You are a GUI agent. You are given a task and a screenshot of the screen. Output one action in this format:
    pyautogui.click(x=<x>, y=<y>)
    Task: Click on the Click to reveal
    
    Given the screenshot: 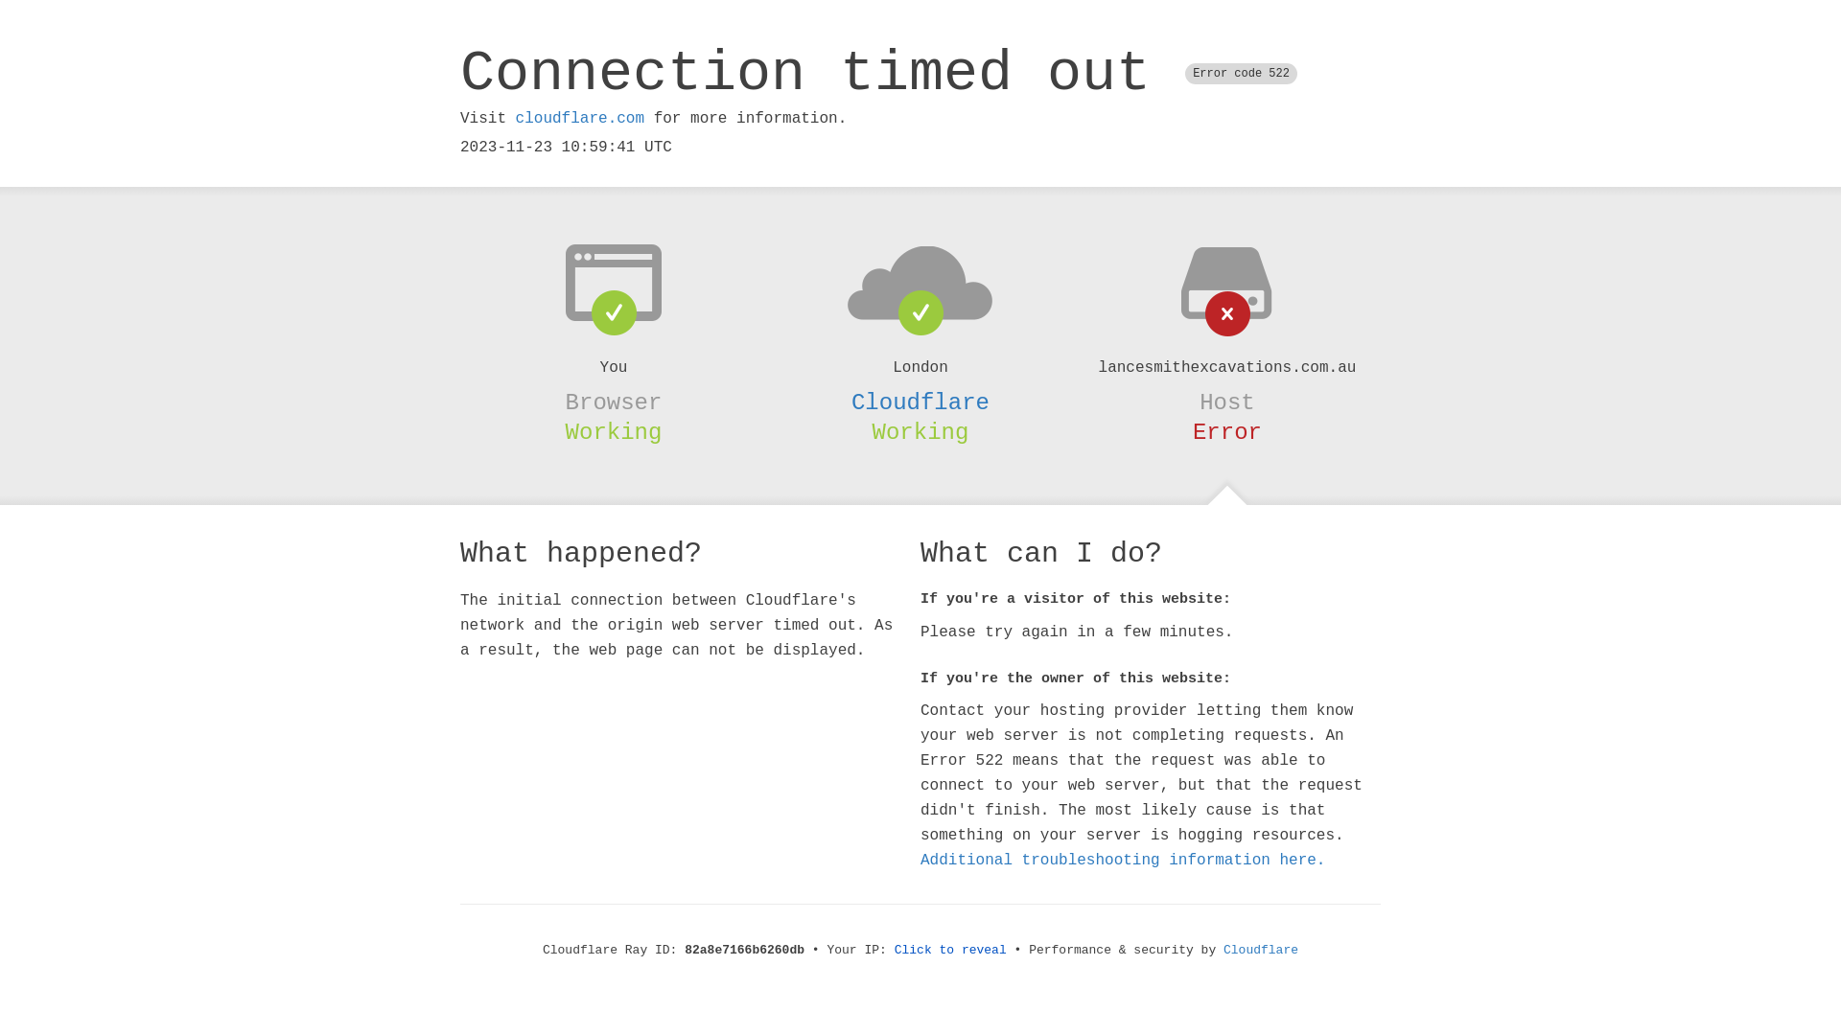 What is the action you would take?
    pyautogui.click(x=951, y=951)
    